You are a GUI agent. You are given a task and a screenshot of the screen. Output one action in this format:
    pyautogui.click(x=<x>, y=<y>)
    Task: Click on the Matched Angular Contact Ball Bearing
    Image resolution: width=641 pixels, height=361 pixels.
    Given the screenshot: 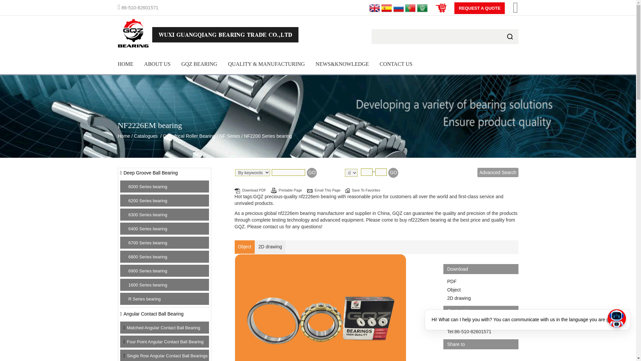 What is the action you would take?
    pyautogui.click(x=164, y=328)
    